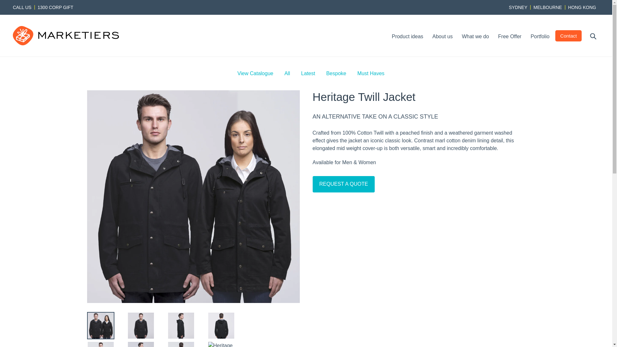 This screenshot has height=347, width=617. What do you see at coordinates (287, 74) in the screenshot?
I see `All` at bounding box center [287, 74].